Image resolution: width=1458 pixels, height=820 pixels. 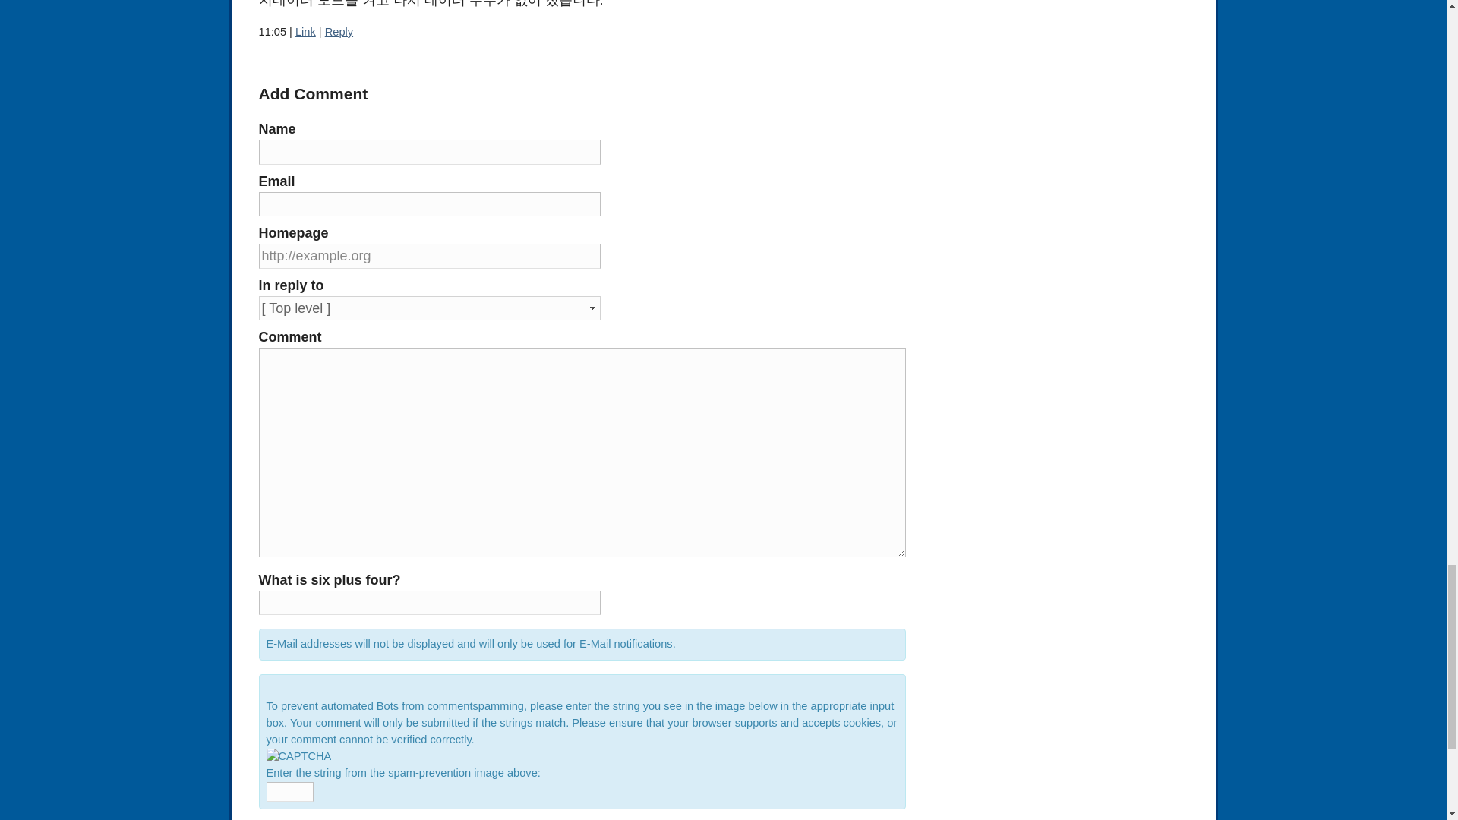 I want to click on Reply, so click(x=339, y=31).